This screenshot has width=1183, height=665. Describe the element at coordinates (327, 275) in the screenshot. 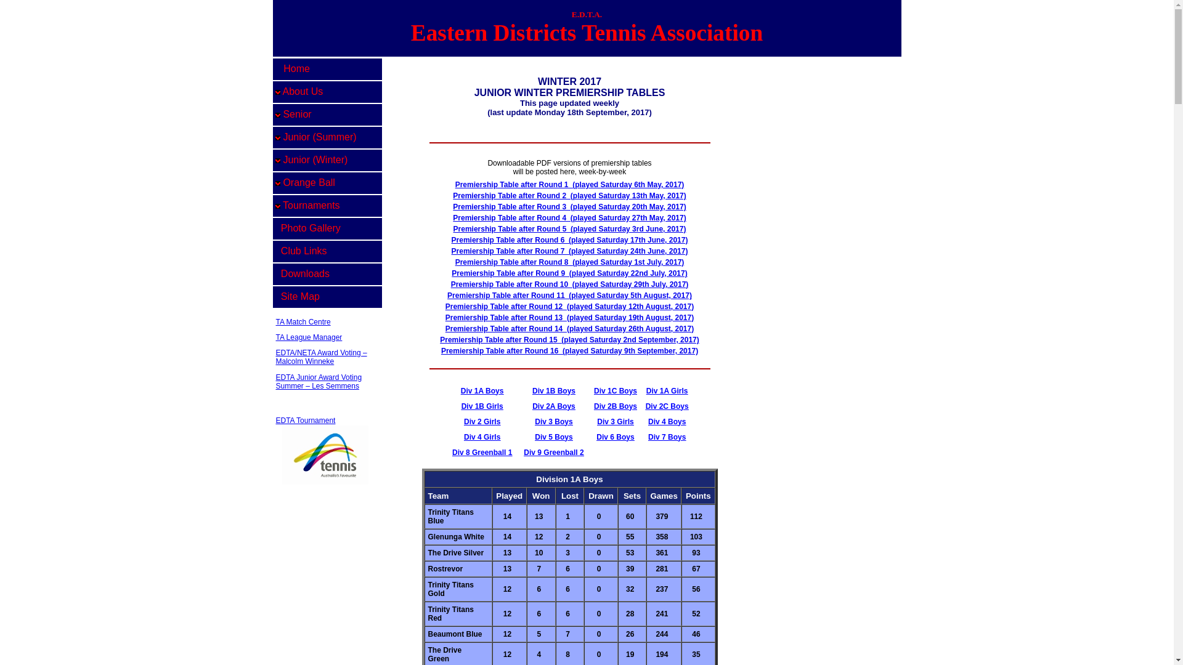

I see `   Downloads` at that location.